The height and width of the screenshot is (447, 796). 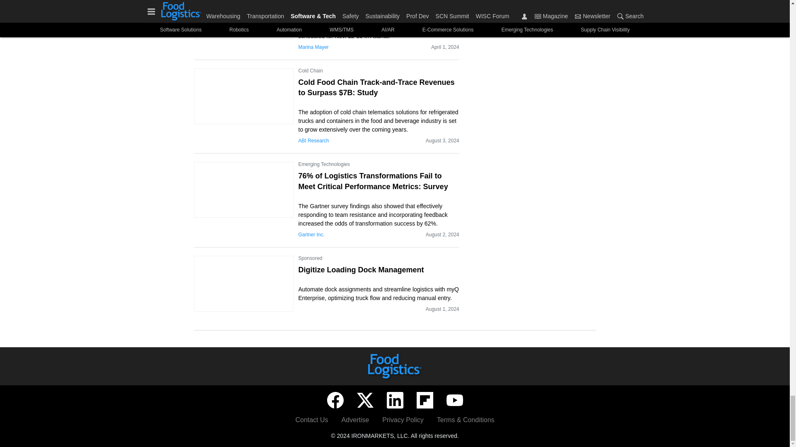 I want to click on YouTube icon, so click(x=454, y=400).